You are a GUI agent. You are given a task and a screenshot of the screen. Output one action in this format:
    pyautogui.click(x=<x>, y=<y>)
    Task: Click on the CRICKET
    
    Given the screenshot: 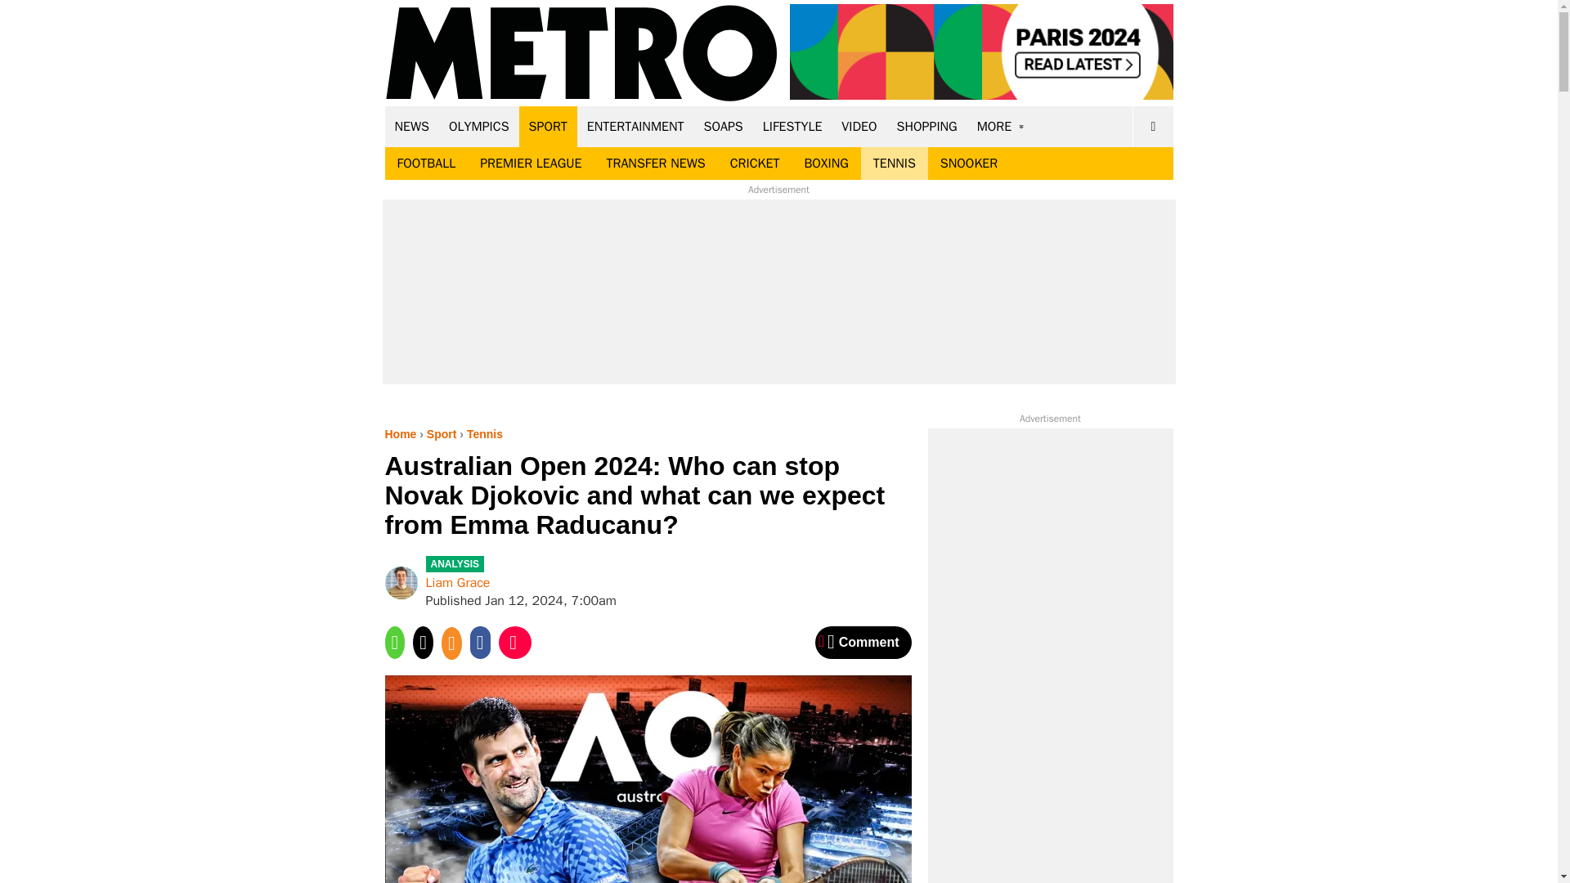 What is the action you would take?
    pyautogui.click(x=755, y=164)
    